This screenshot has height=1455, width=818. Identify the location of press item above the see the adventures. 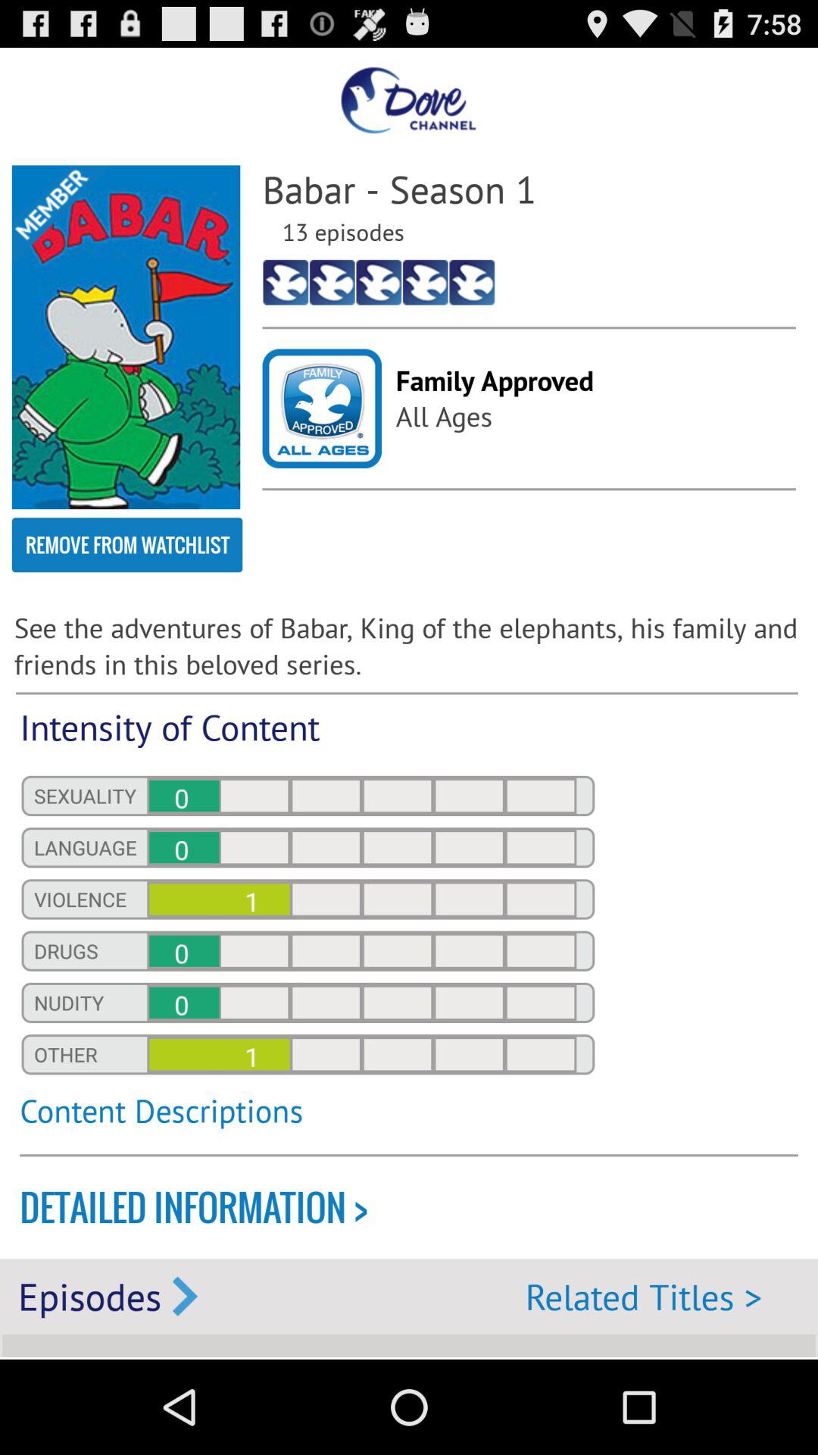
(127, 545).